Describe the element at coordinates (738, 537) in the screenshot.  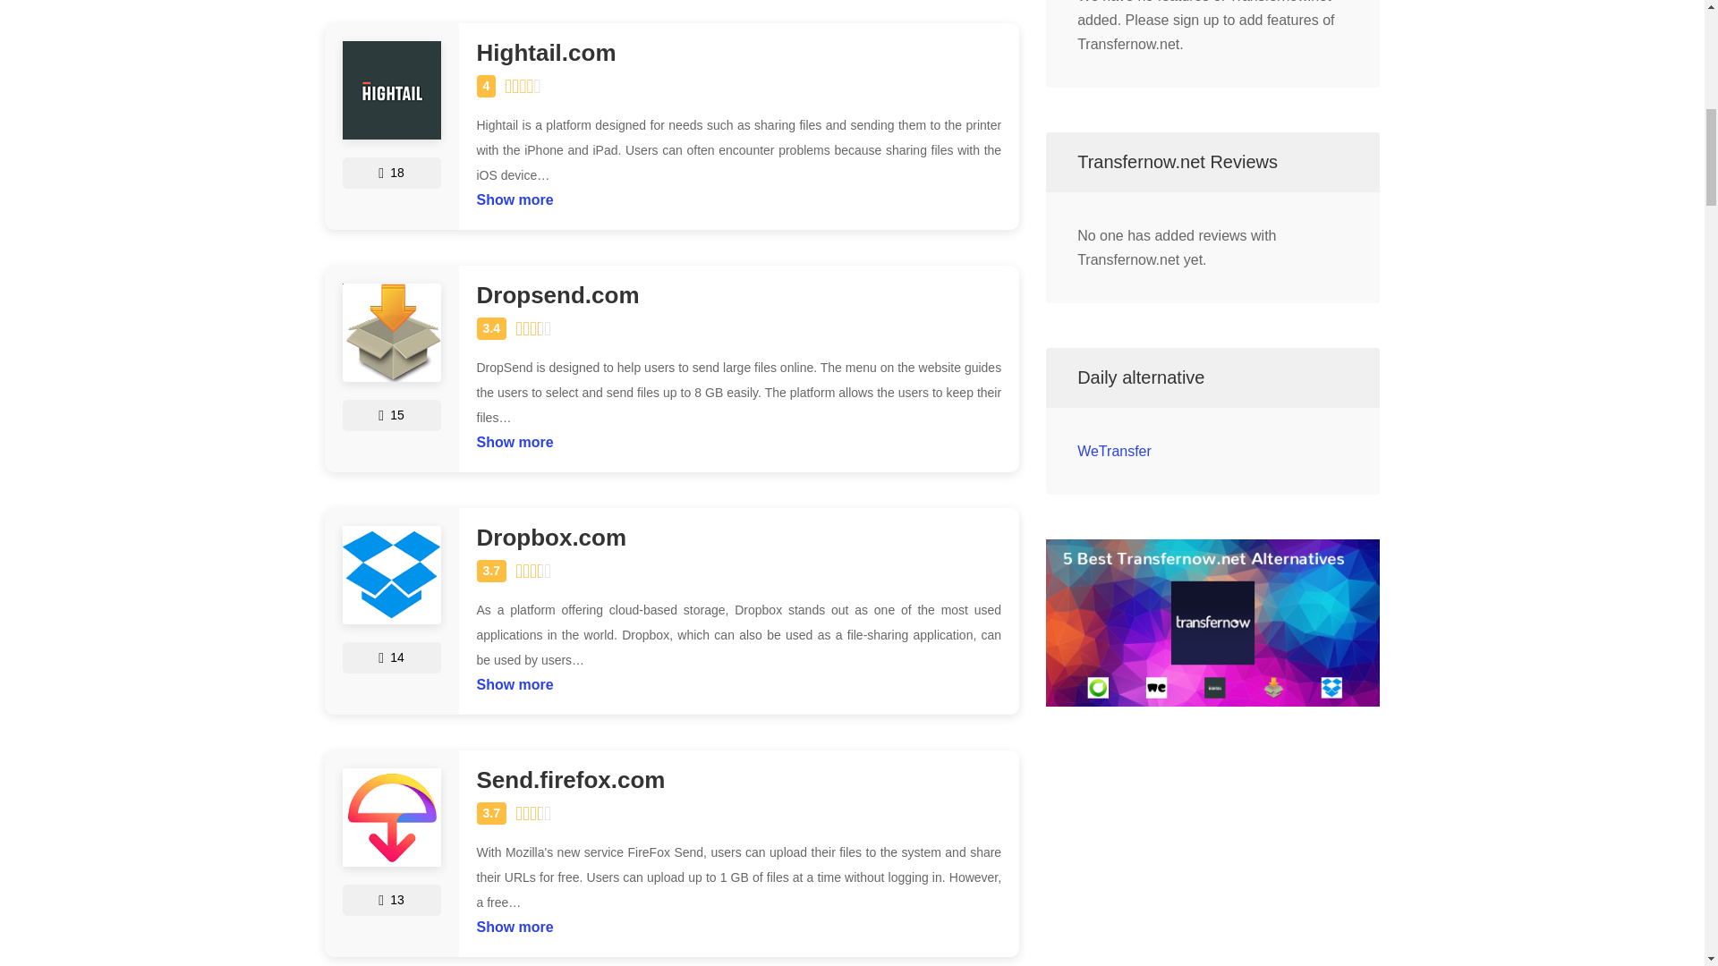
I see `Dropbox.com` at that location.